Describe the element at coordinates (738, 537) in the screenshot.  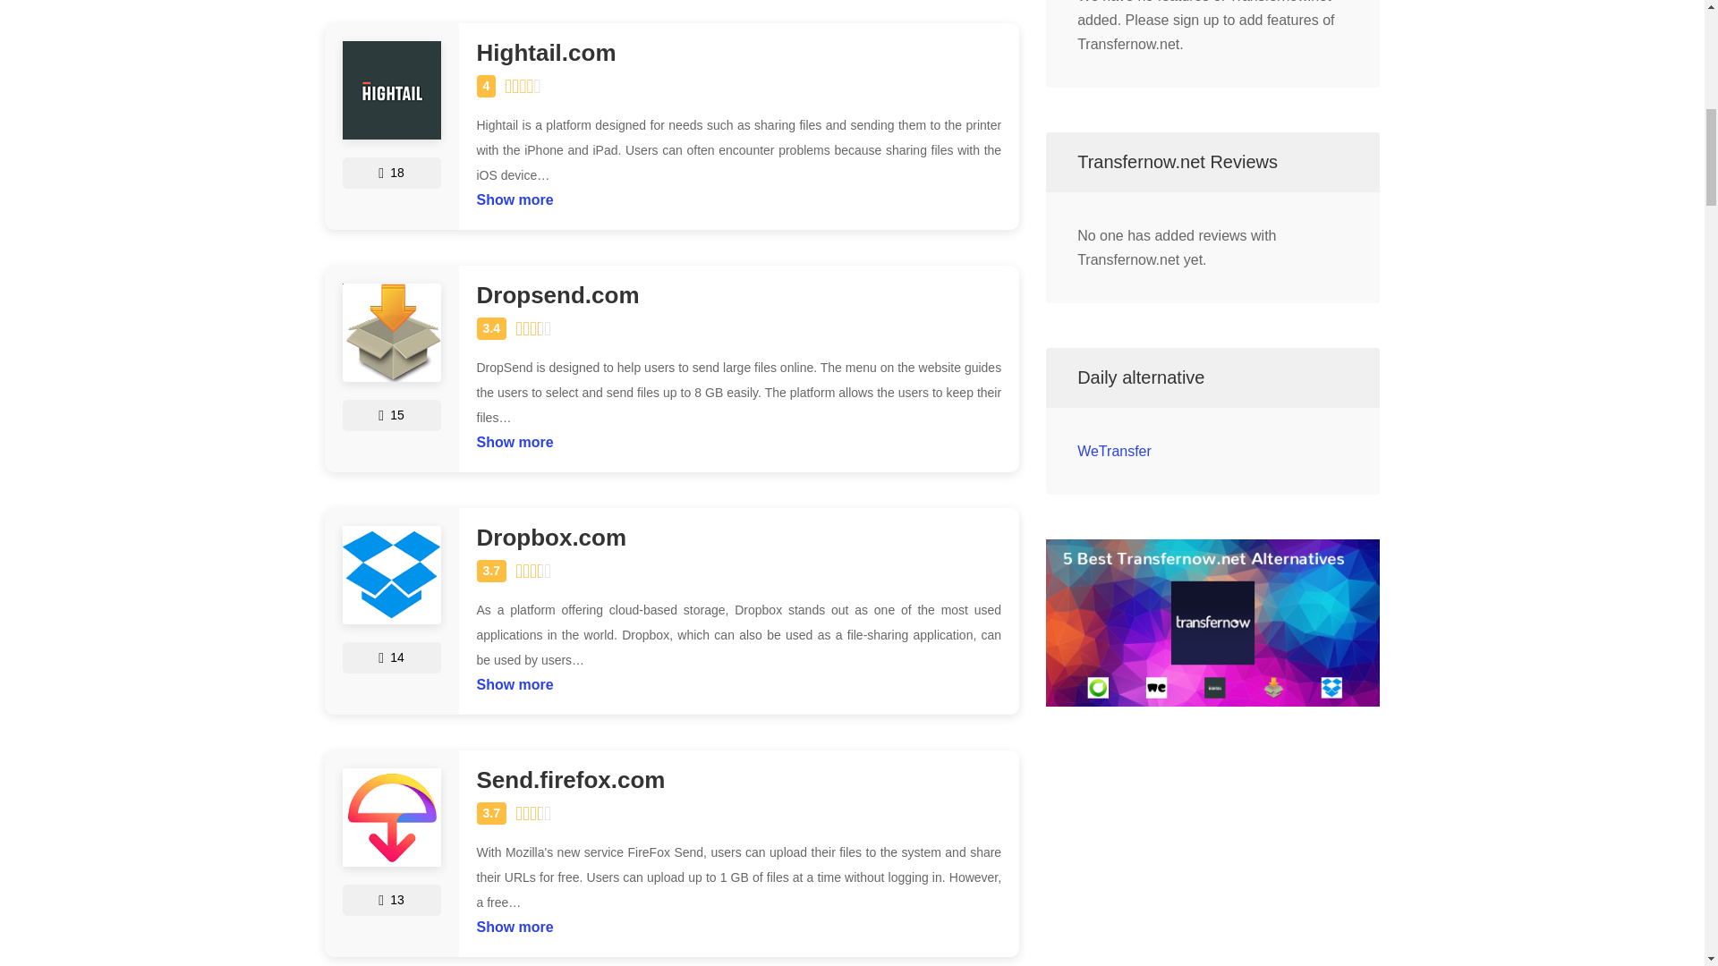
I see `Dropbox.com` at that location.